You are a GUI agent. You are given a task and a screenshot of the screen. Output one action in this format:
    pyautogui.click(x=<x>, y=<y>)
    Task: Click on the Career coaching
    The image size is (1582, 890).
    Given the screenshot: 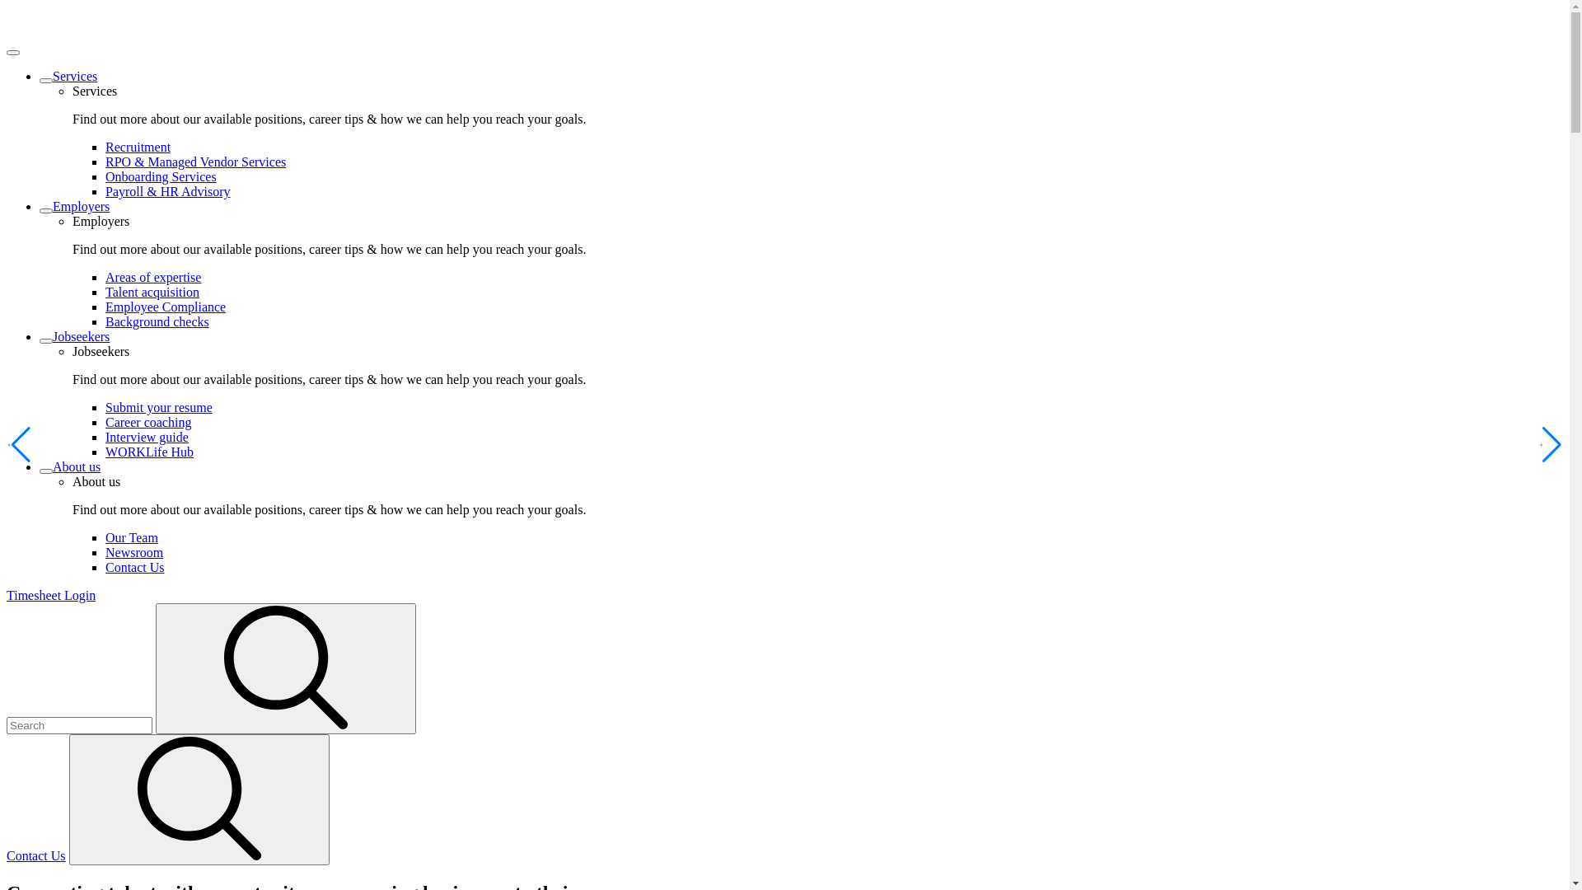 What is the action you would take?
    pyautogui.click(x=148, y=422)
    